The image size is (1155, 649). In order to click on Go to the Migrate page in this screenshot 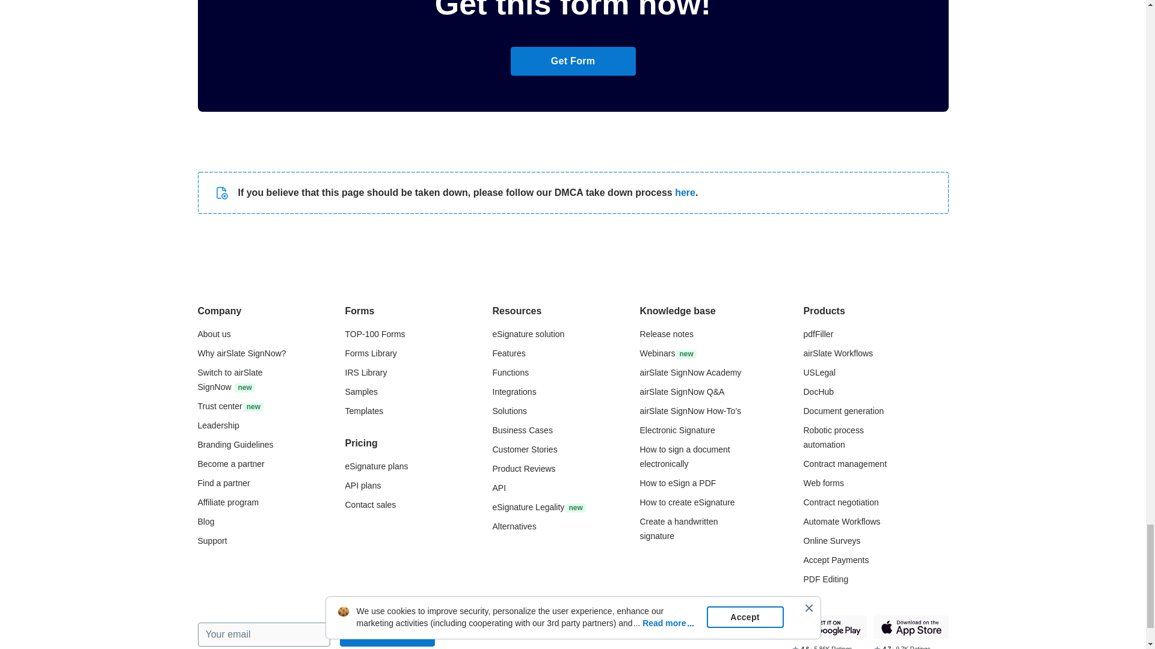, I will do `click(230, 380)`.